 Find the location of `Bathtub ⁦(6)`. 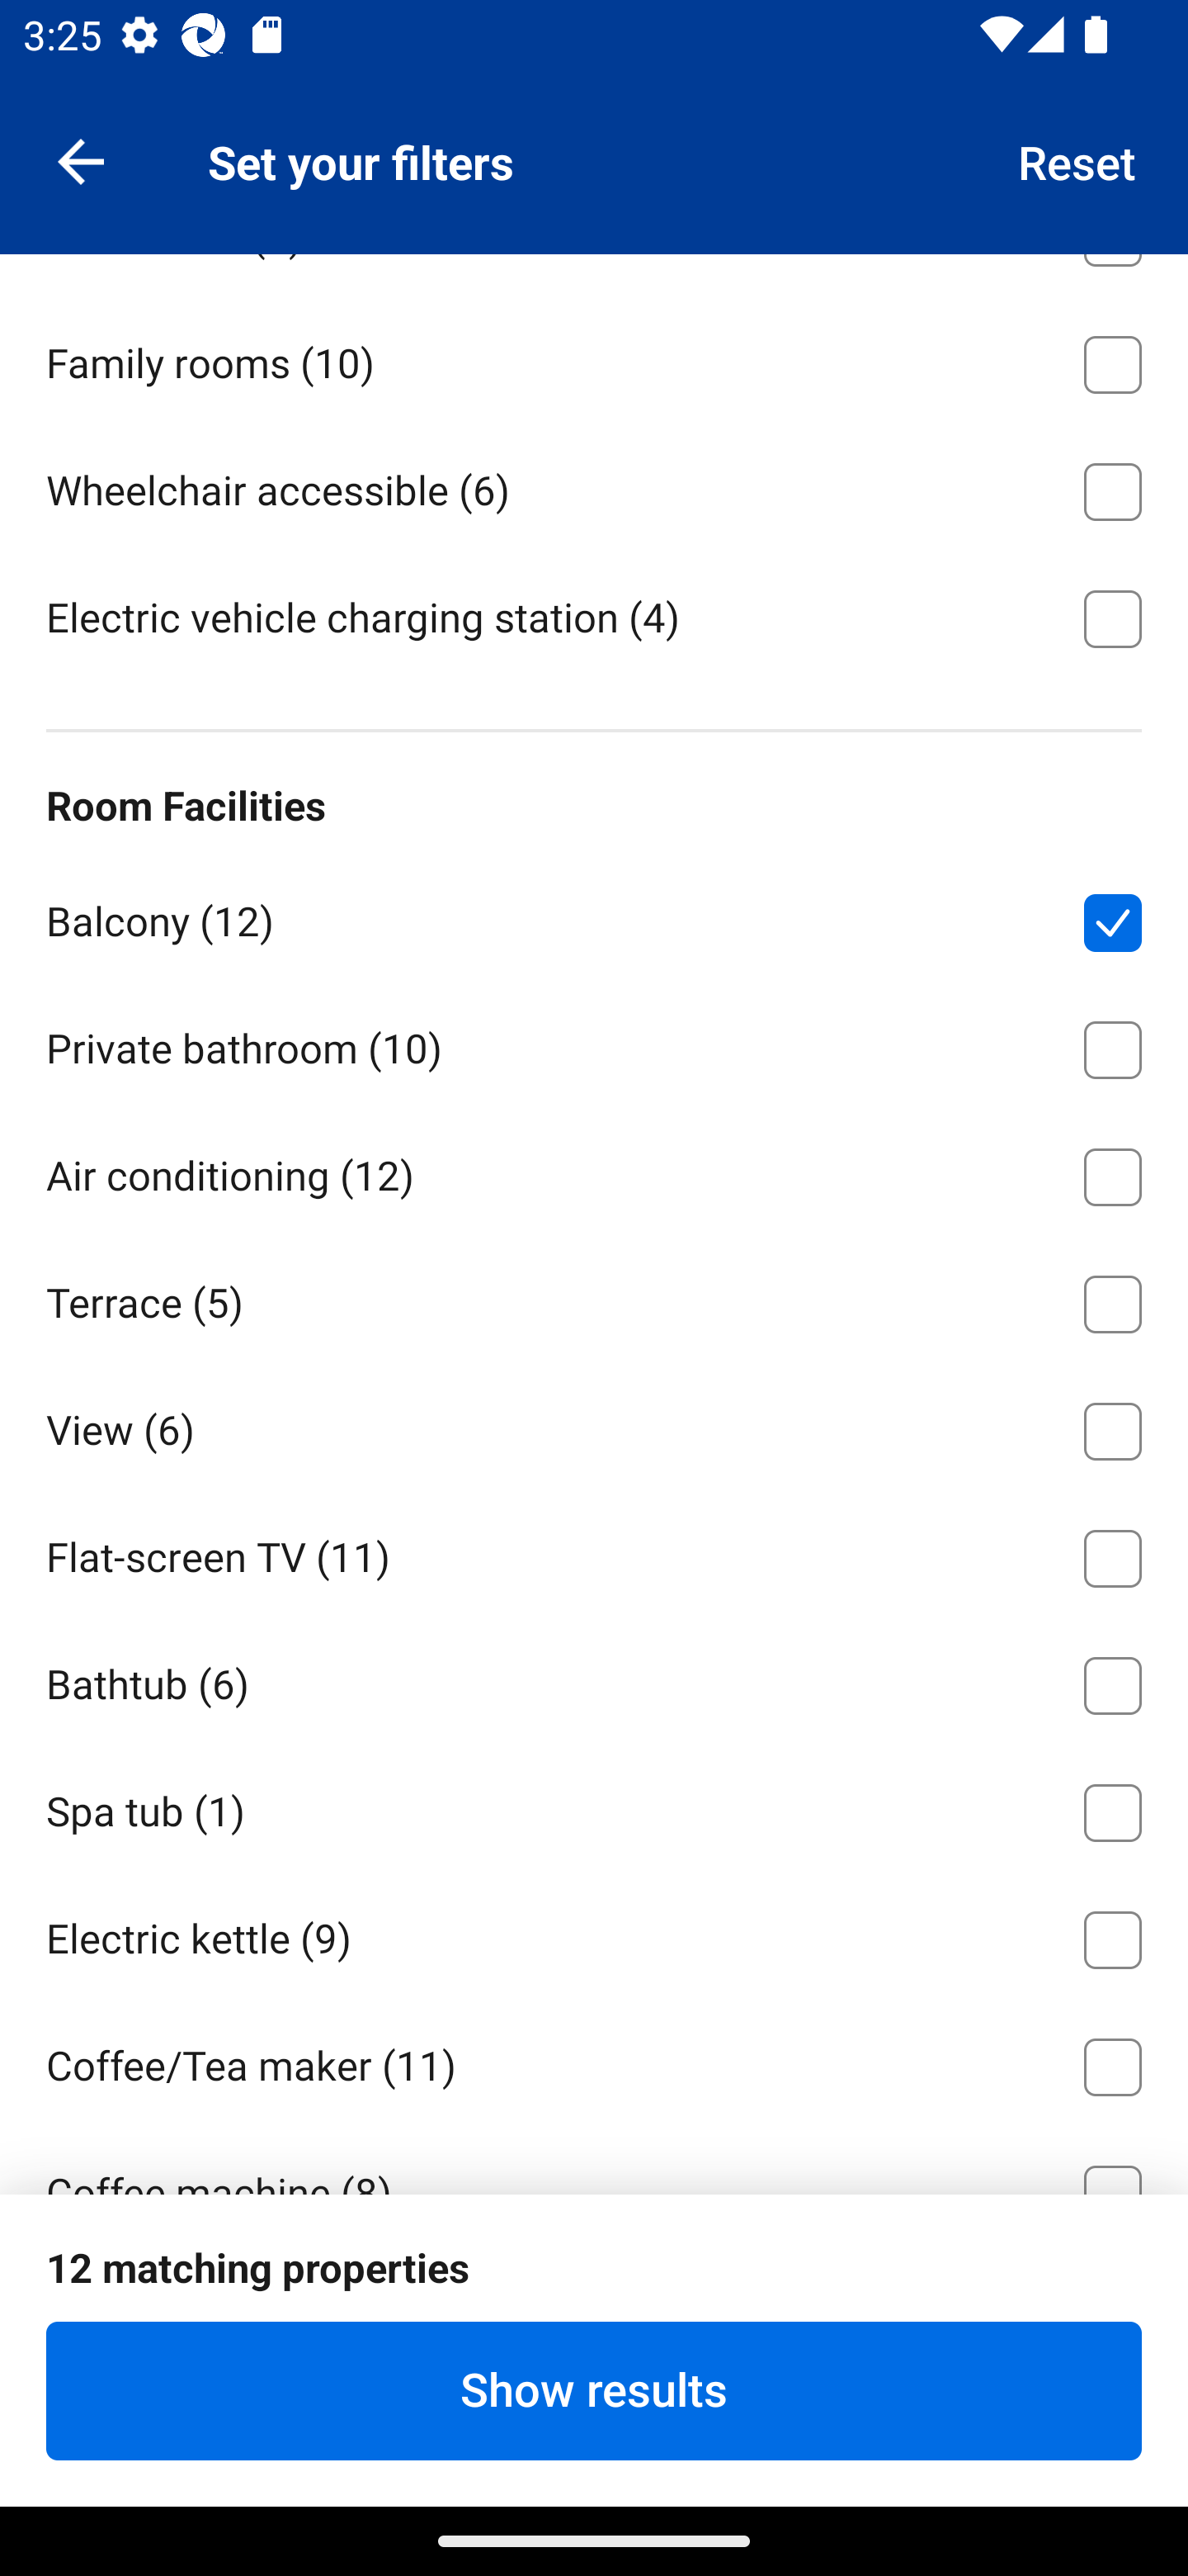

Bathtub ⁦(6) is located at coordinates (594, 1681).